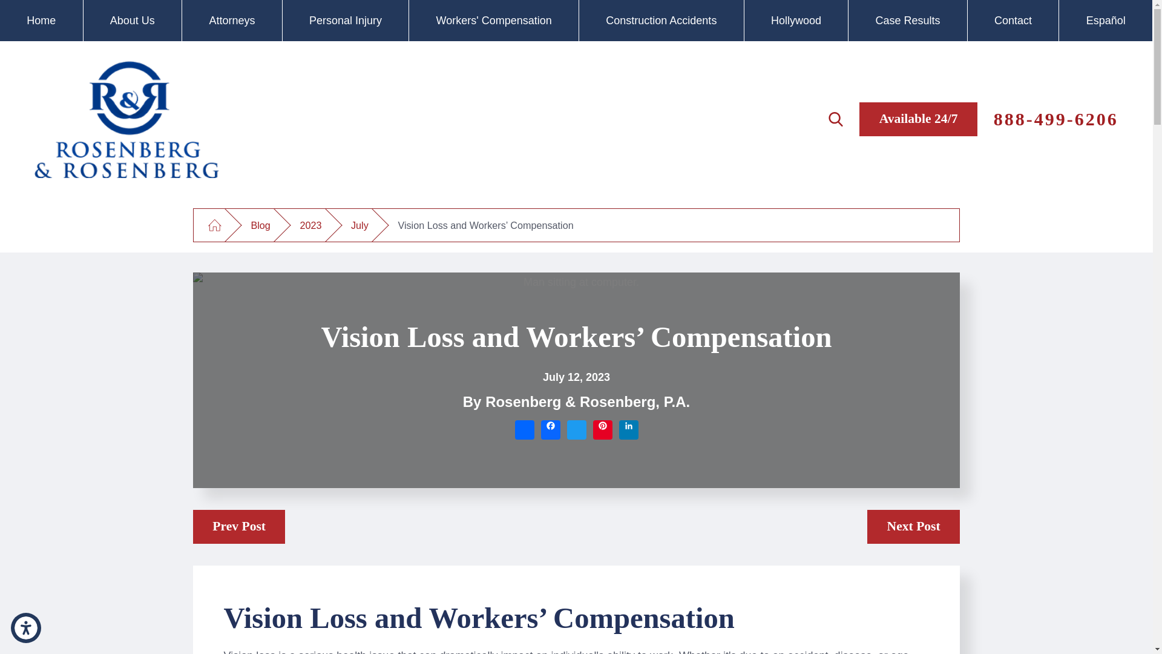 Image resolution: width=1162 pixels, height=654 pixels. What do you see at coordinates (835, 119) in the screenshot?
I see `Search Our Site` at bounding box center [835, 119].